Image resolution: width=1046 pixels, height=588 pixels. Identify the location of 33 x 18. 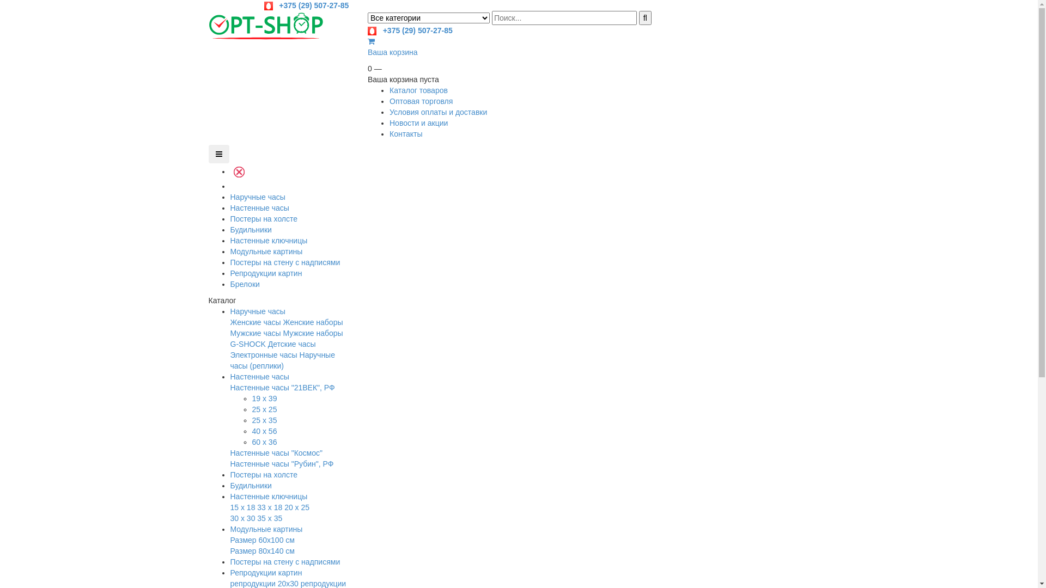
(270, 507).